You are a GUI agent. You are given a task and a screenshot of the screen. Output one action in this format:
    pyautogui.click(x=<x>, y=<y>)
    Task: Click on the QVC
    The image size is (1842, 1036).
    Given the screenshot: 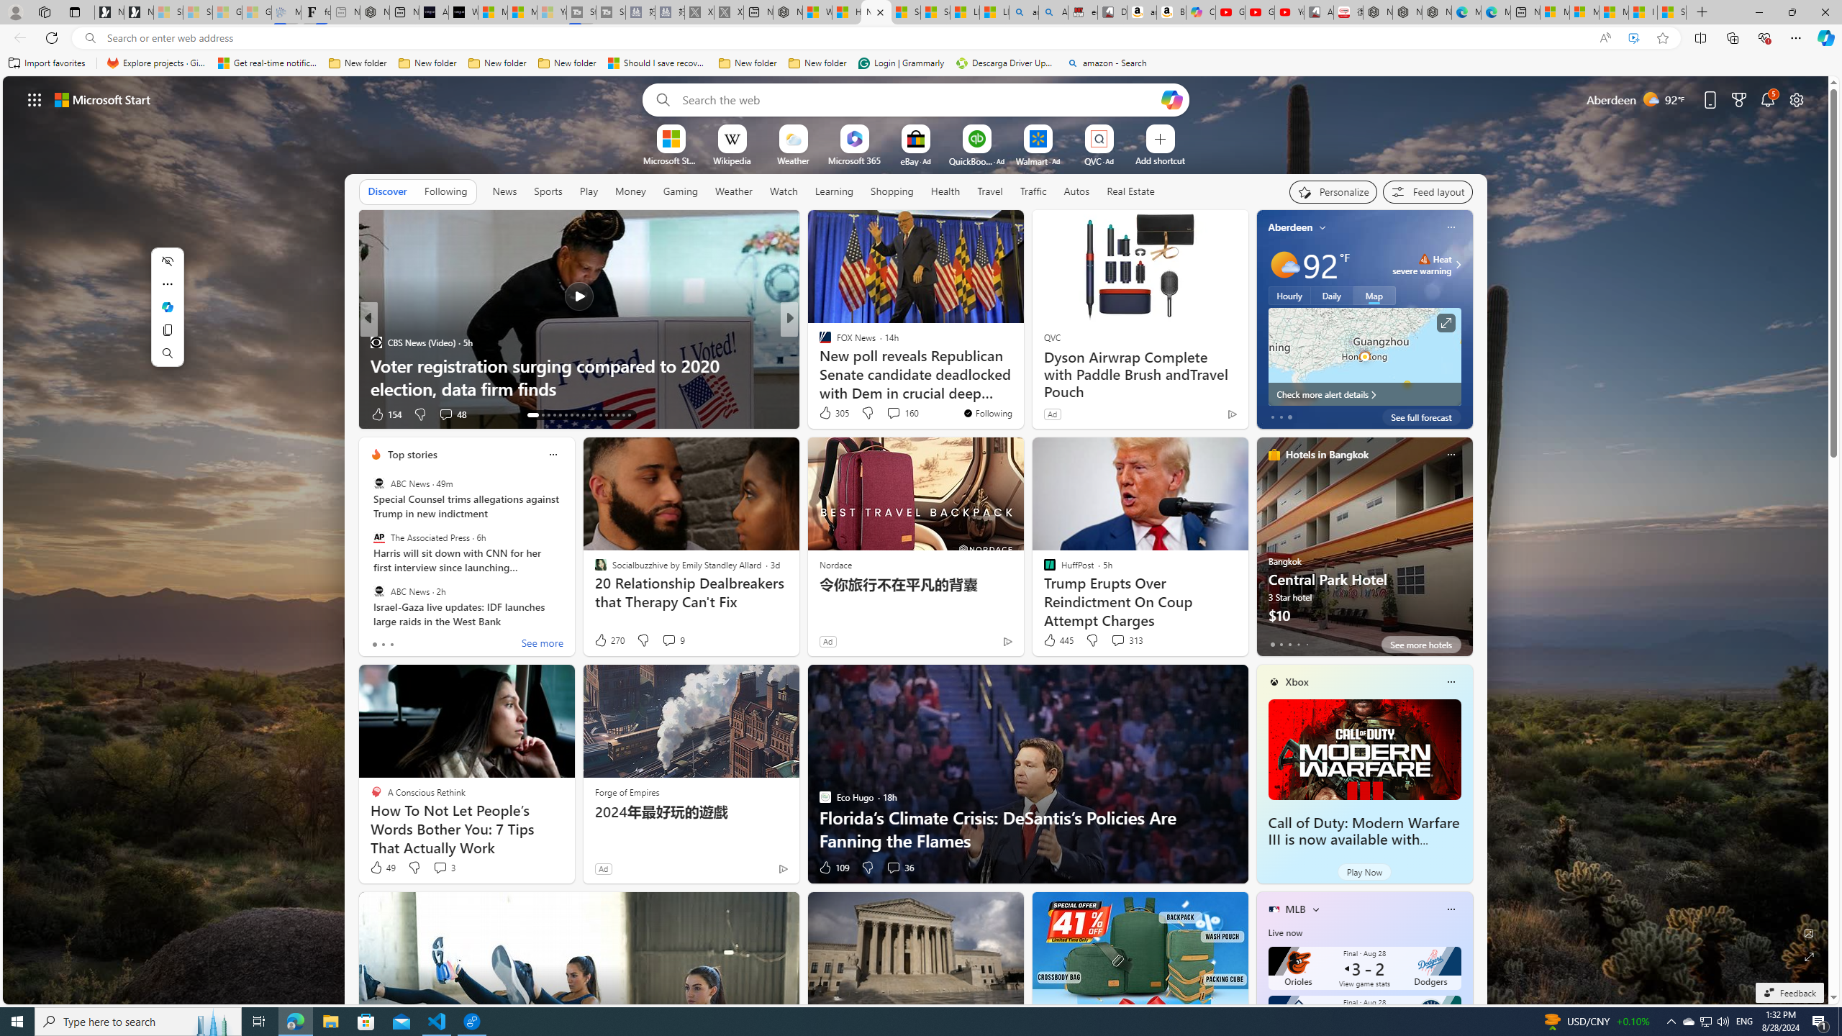 What is the action you would take?
    pyautogui.click(x=1051, y=337)
    